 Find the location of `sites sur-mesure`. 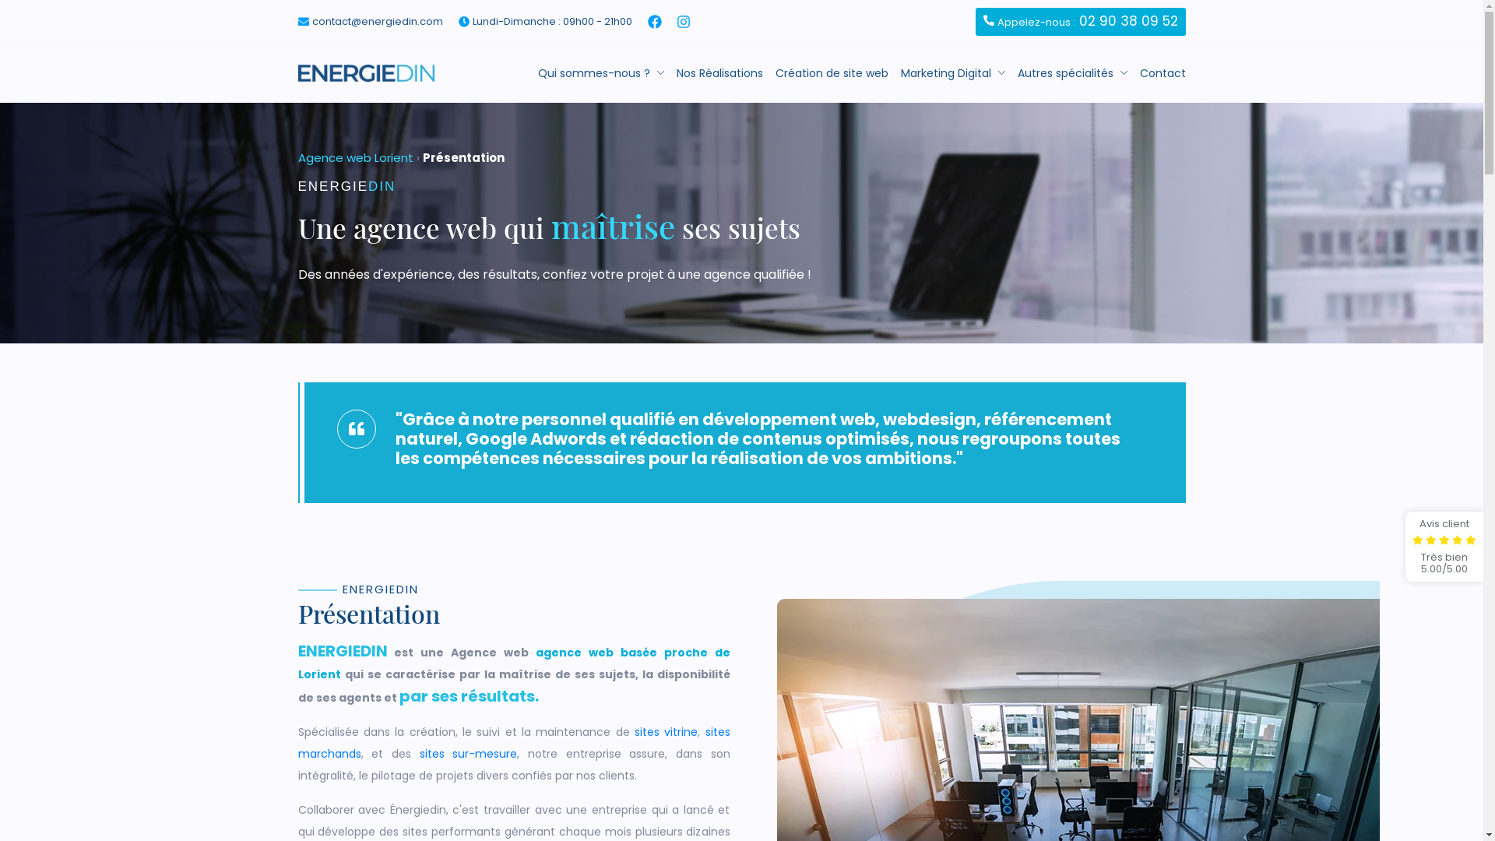

sites sur-mesure is located at coordinates (468, 754).